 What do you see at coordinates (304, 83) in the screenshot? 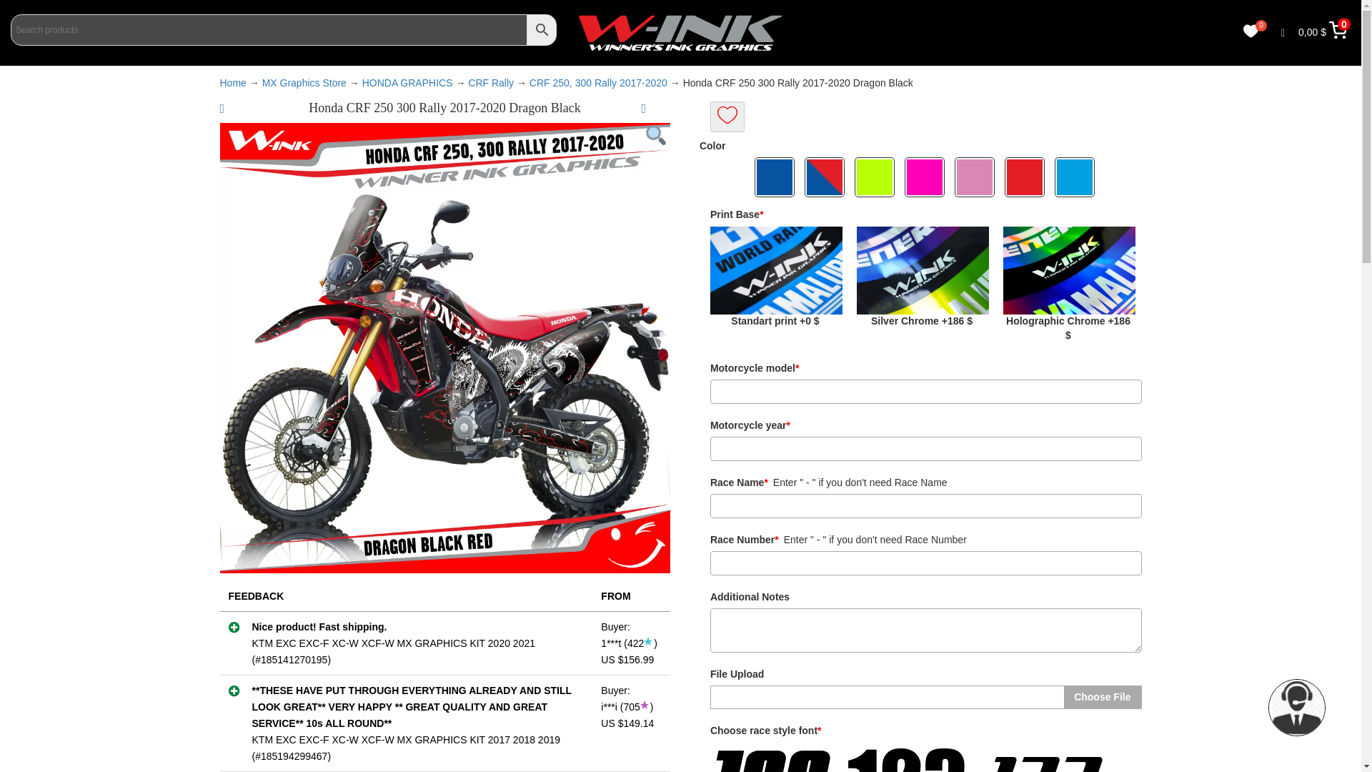
I see `MX Graphics Store` at bounding box center [304, 83].